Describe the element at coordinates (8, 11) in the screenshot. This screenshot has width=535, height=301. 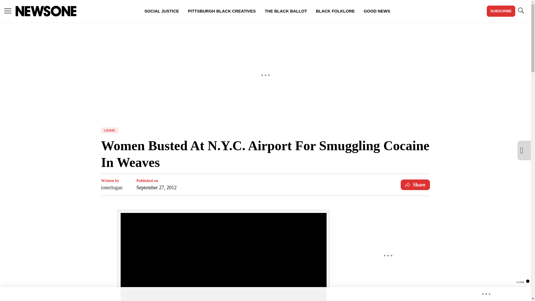
I see `MENU` at that location.